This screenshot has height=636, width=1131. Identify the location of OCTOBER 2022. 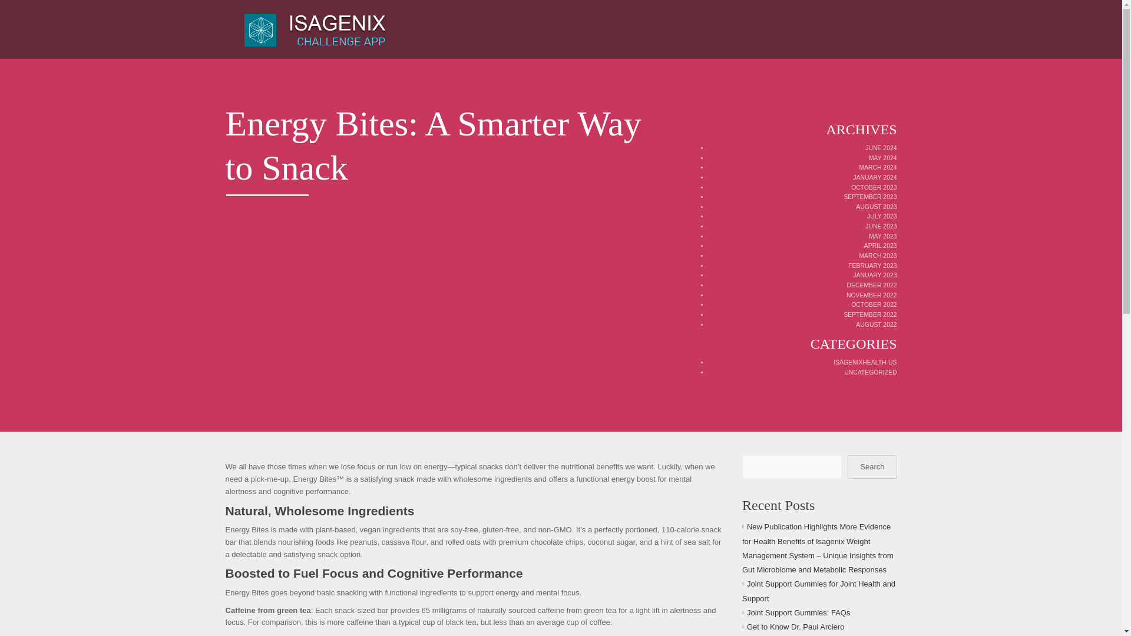
(874, 304).